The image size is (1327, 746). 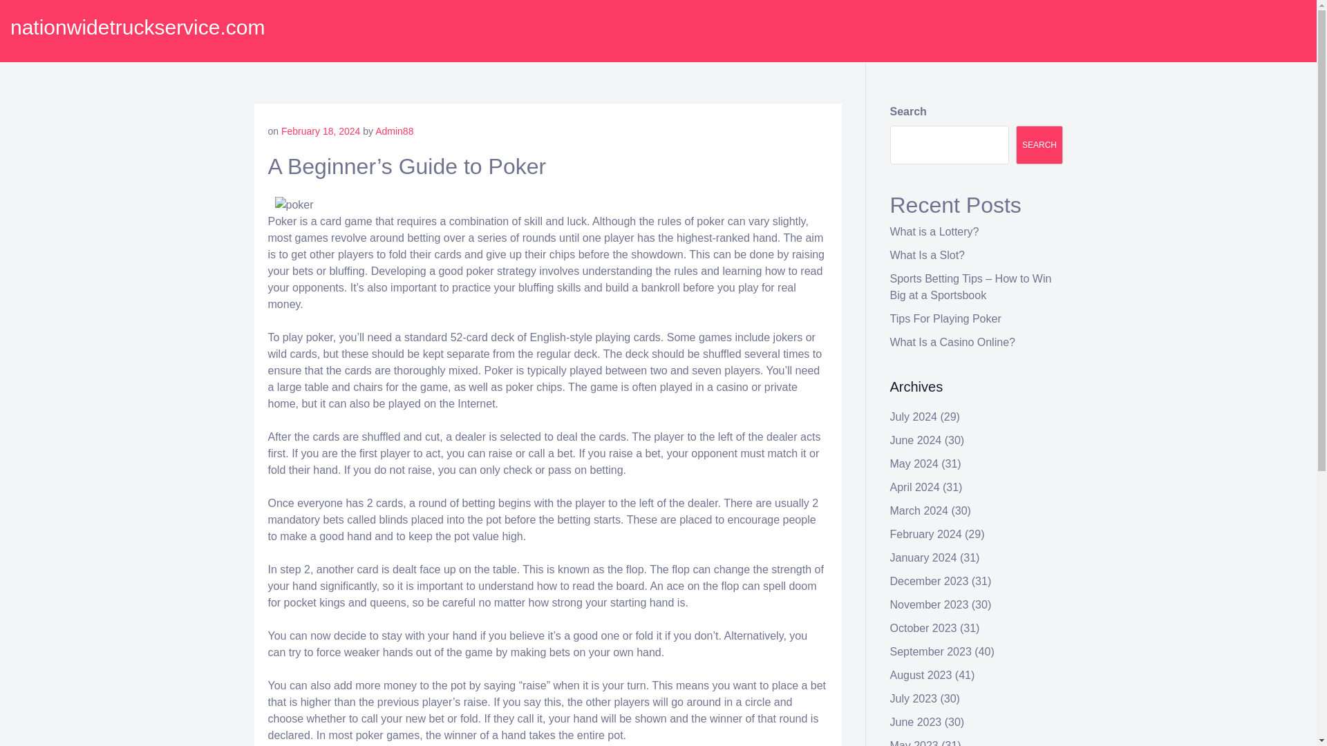 What do you see at coordinates (914, 417) in the screenshot?
I see `July 2024` at bounding box center [914, 417].